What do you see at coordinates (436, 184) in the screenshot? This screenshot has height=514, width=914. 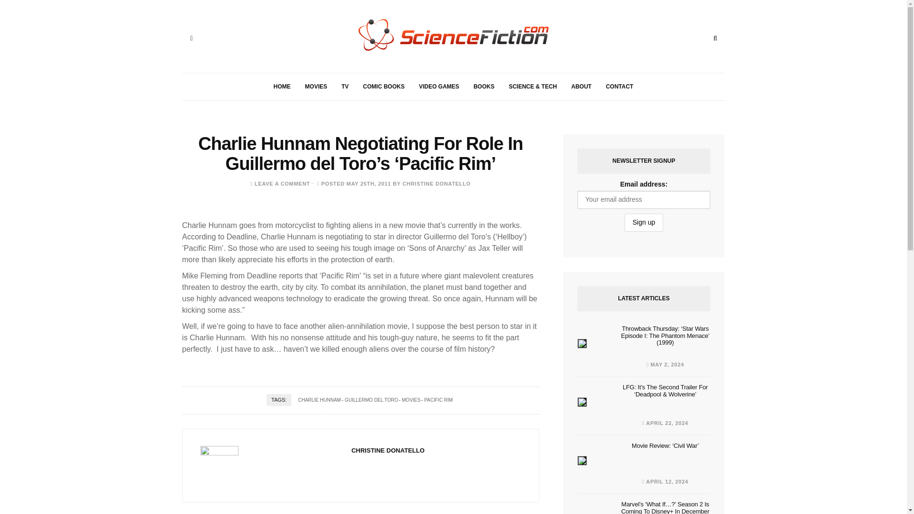 I see `CHRISTINE DONATELLO` at bounding box center [436, 184].